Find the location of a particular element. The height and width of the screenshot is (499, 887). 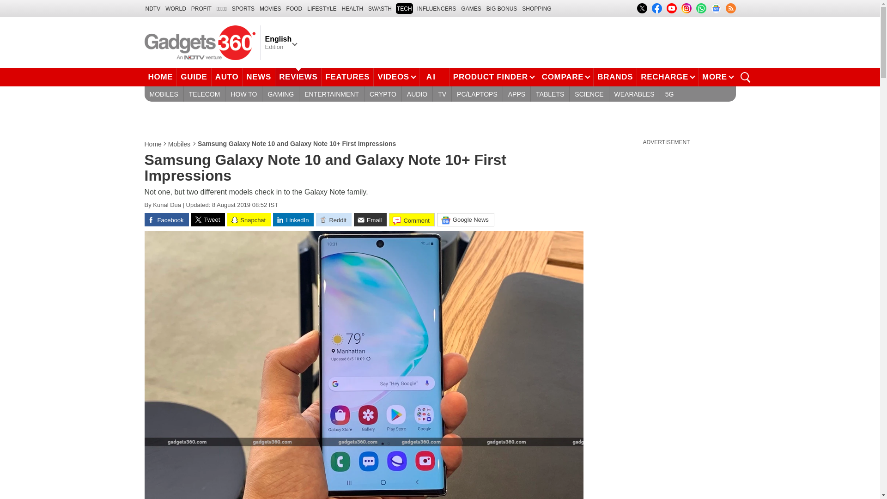

SHOPPING is located at coordinates (536, 8).